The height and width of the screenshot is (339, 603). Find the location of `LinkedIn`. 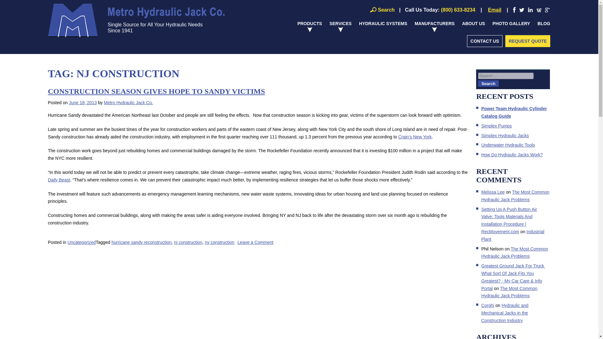

LinkedIn is located at coordinates (530, 10).